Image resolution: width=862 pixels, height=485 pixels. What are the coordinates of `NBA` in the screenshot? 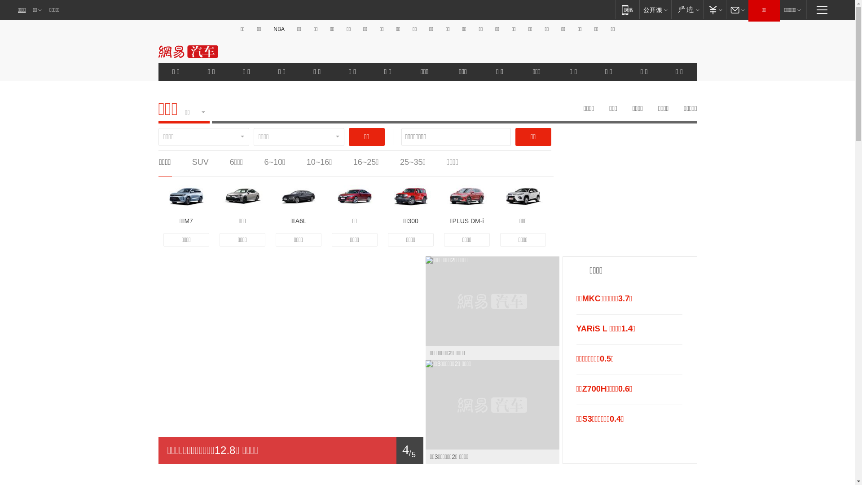 It's located at (279, 29).